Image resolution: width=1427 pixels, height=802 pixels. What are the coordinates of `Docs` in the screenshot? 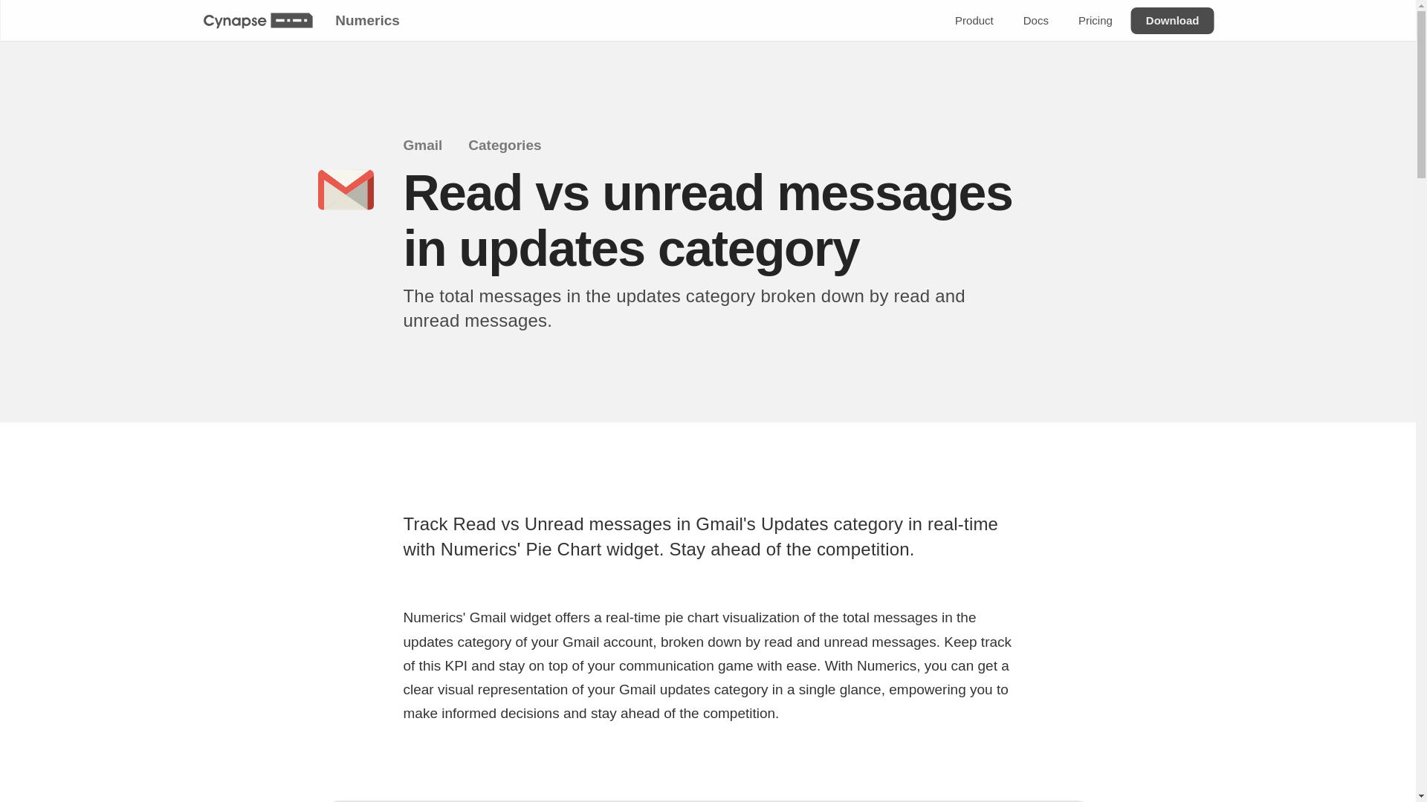 It's located at (1035, 21).